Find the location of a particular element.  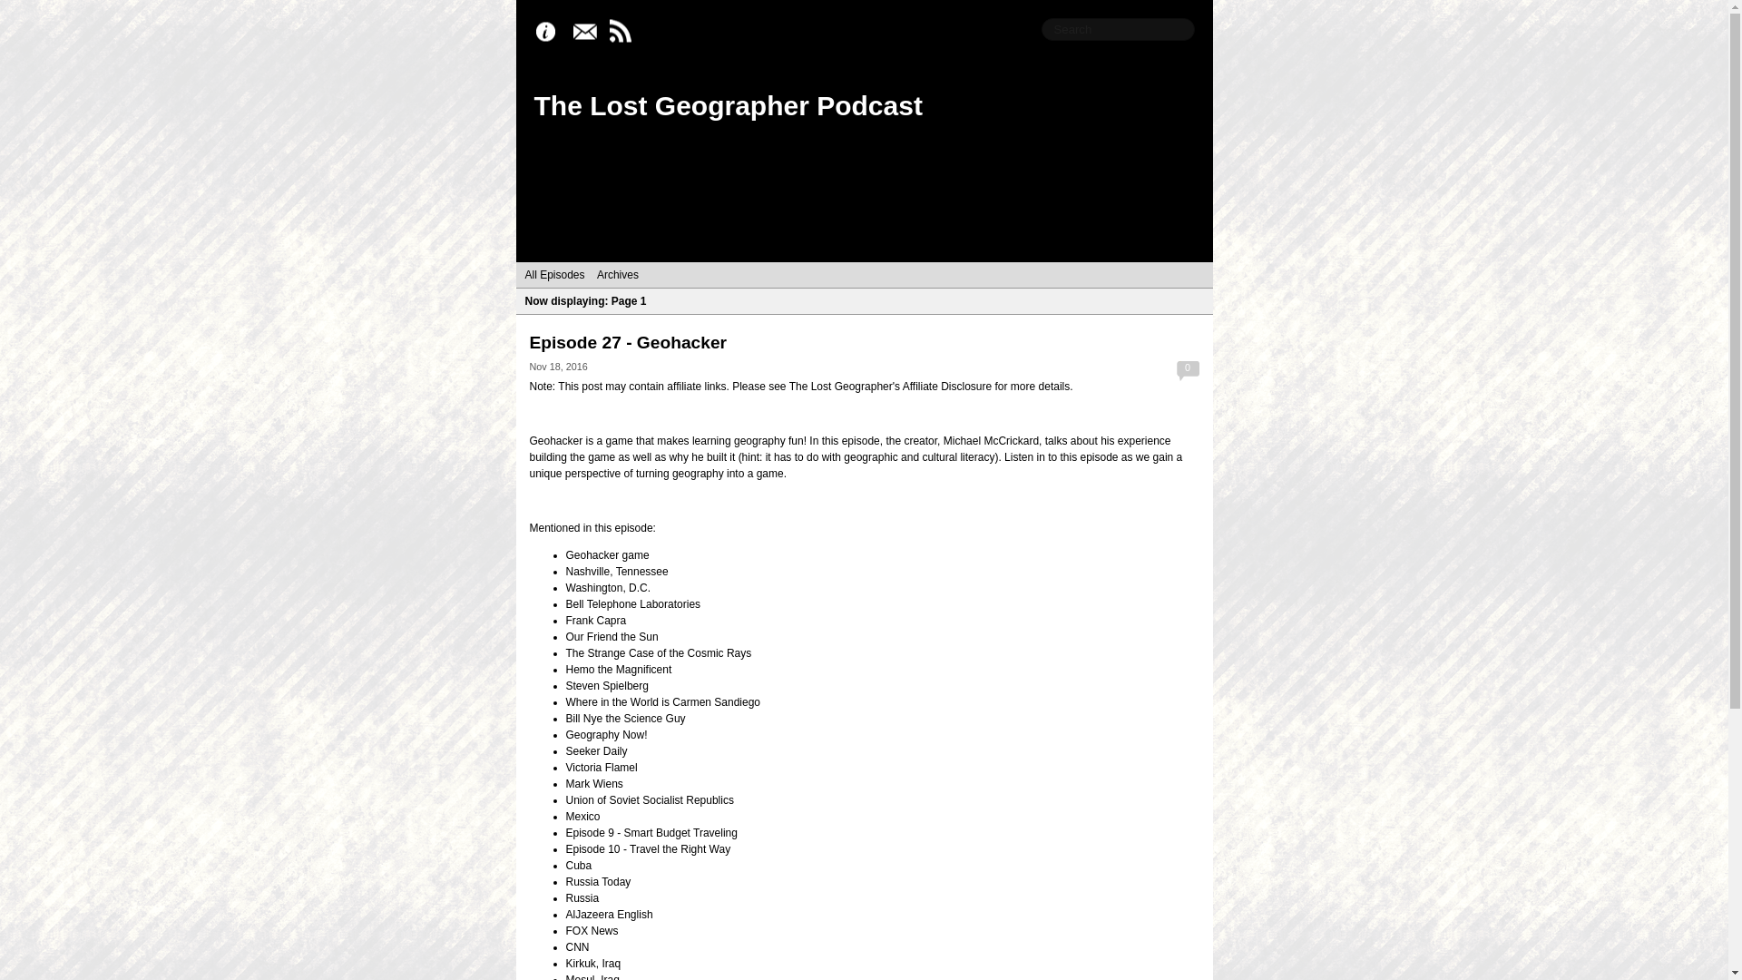

The Lost Geographer Podcast is located at coordinates (727, 105).